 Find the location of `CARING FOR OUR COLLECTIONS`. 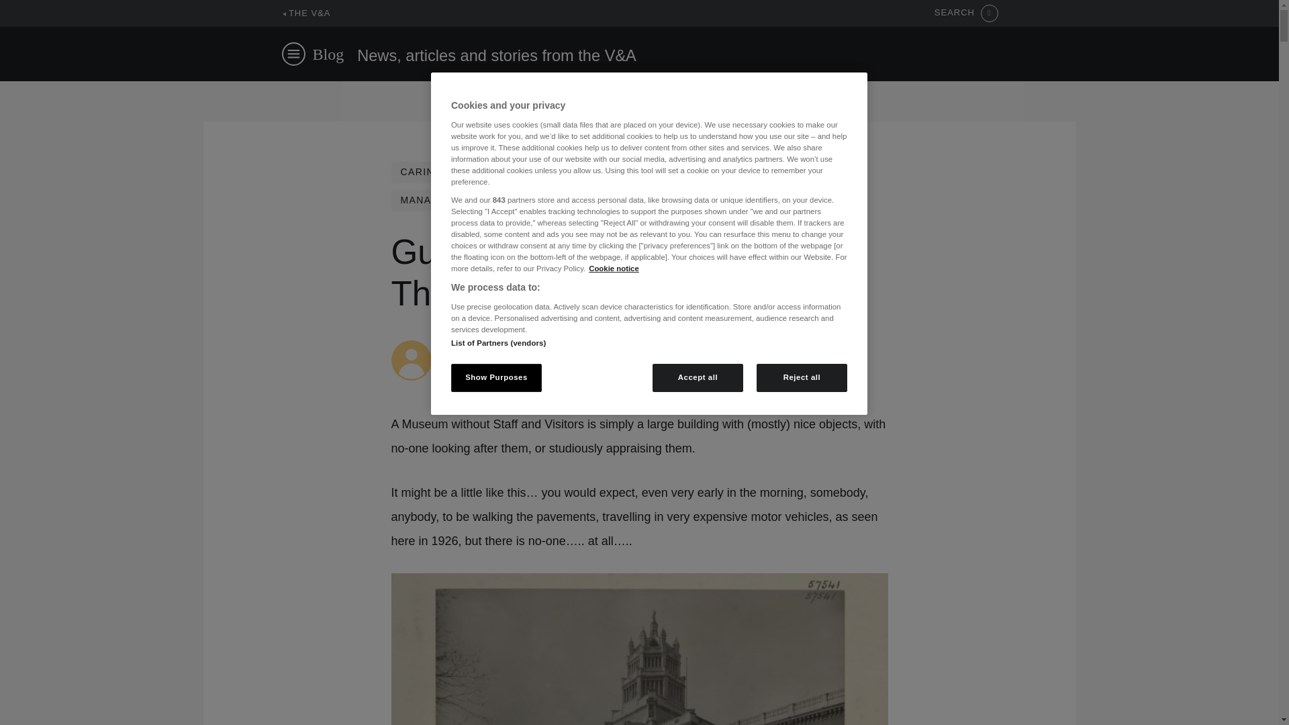

CARING FOR OUR COLLECTIONS is located at coordinates (487, 172).